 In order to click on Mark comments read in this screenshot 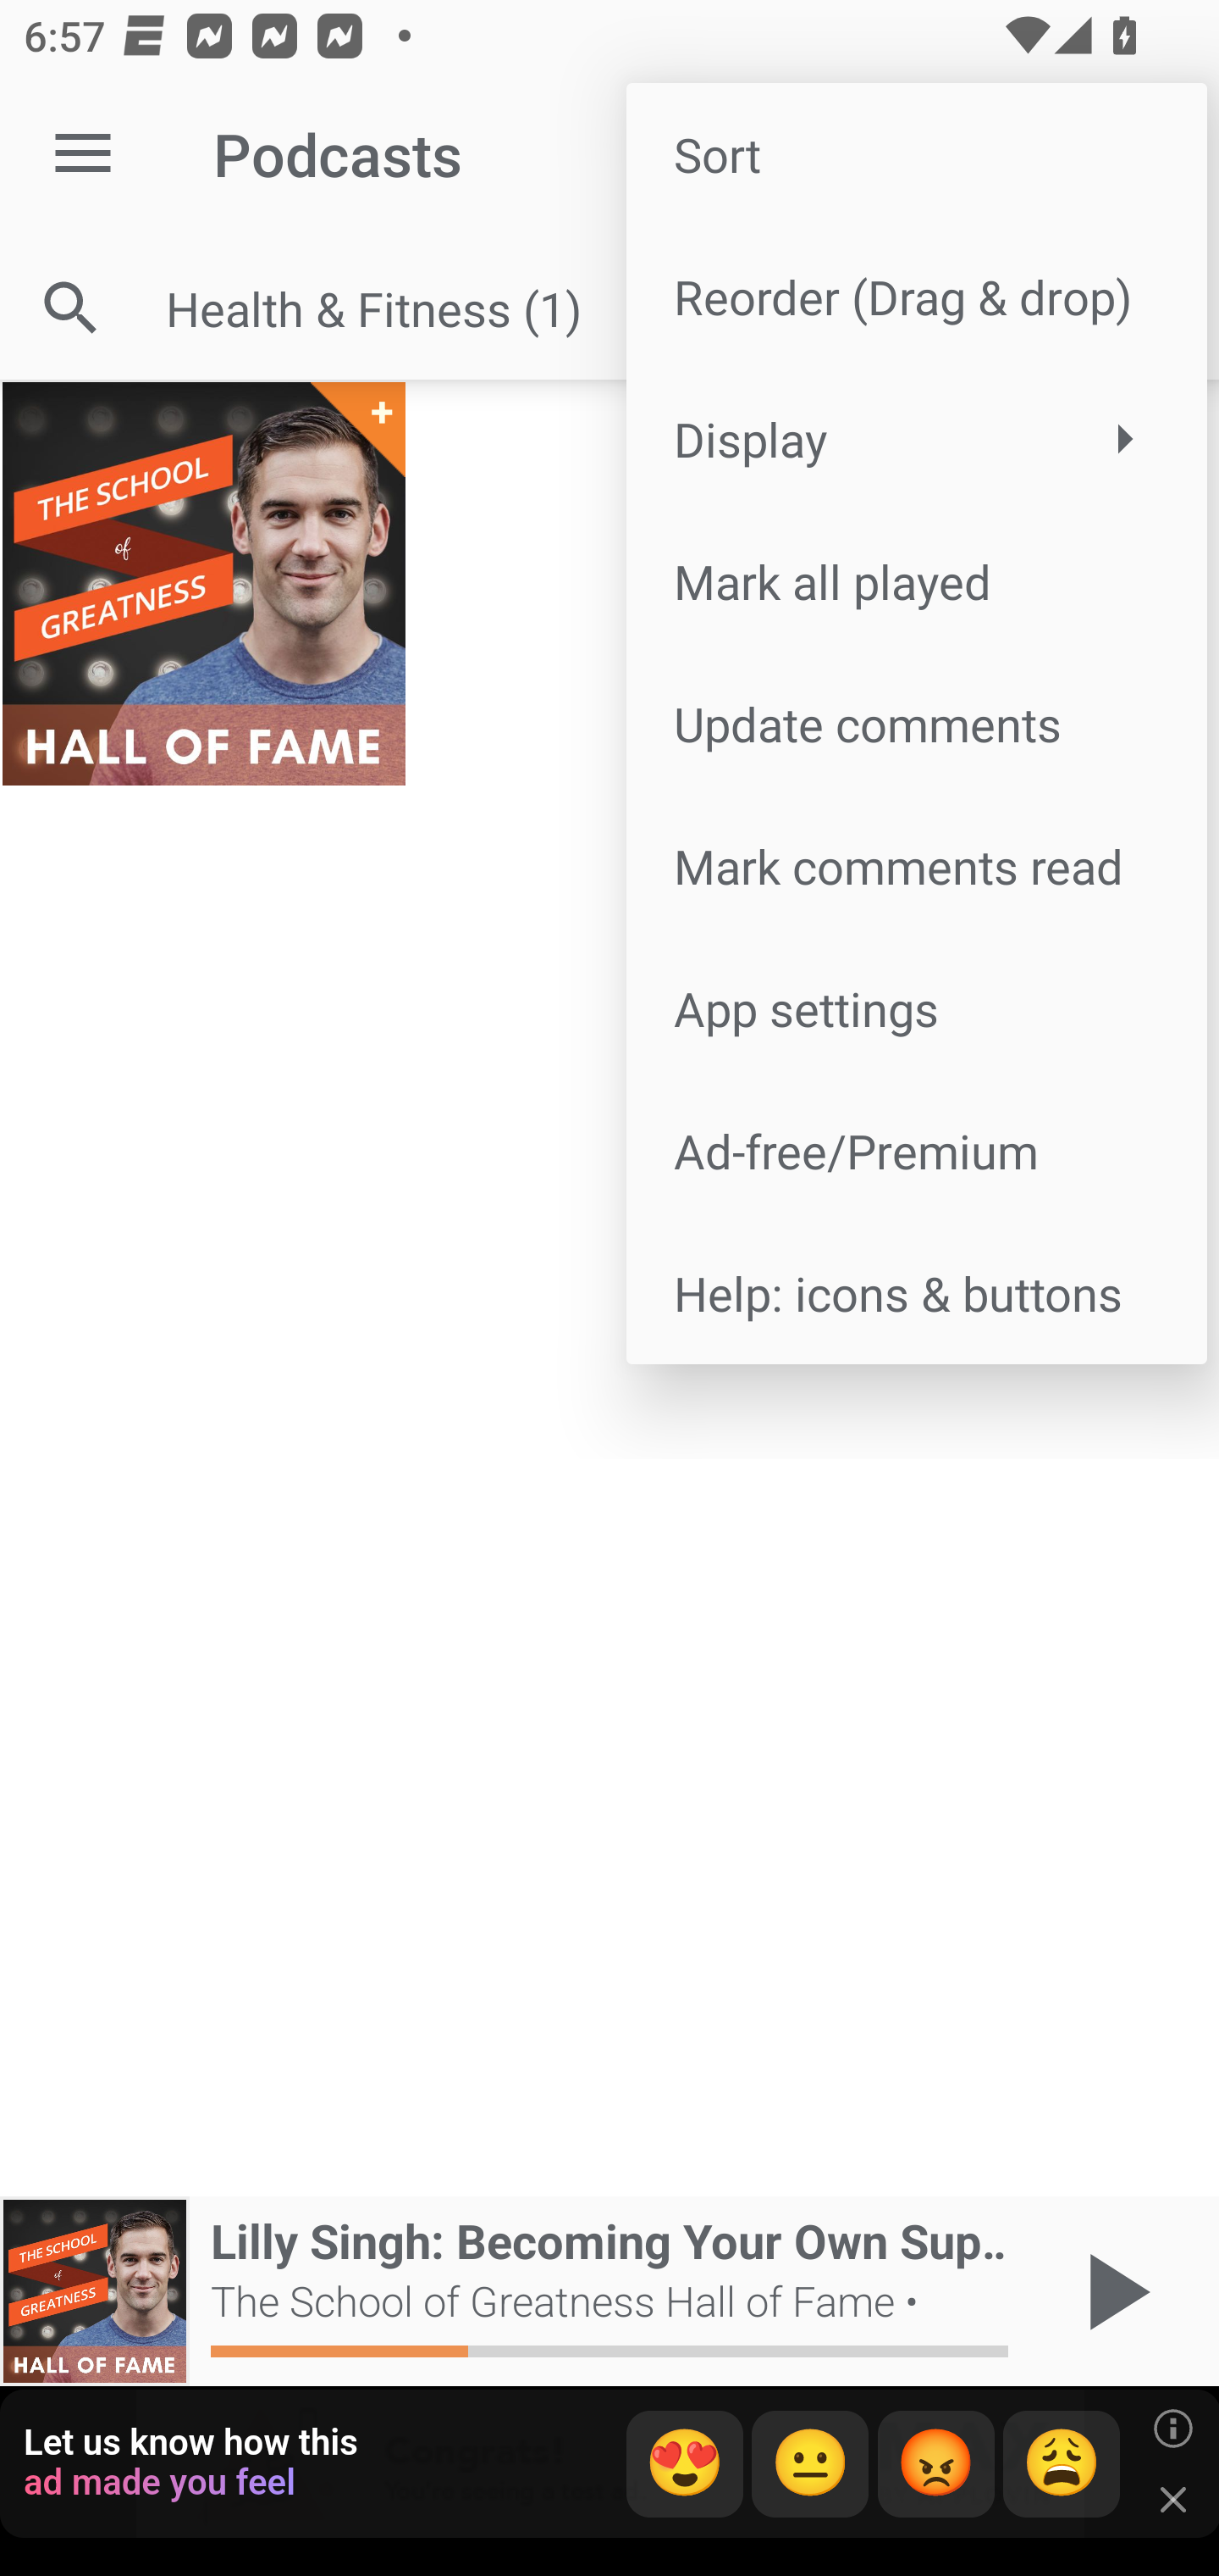, I will do `click(916, 866)`.